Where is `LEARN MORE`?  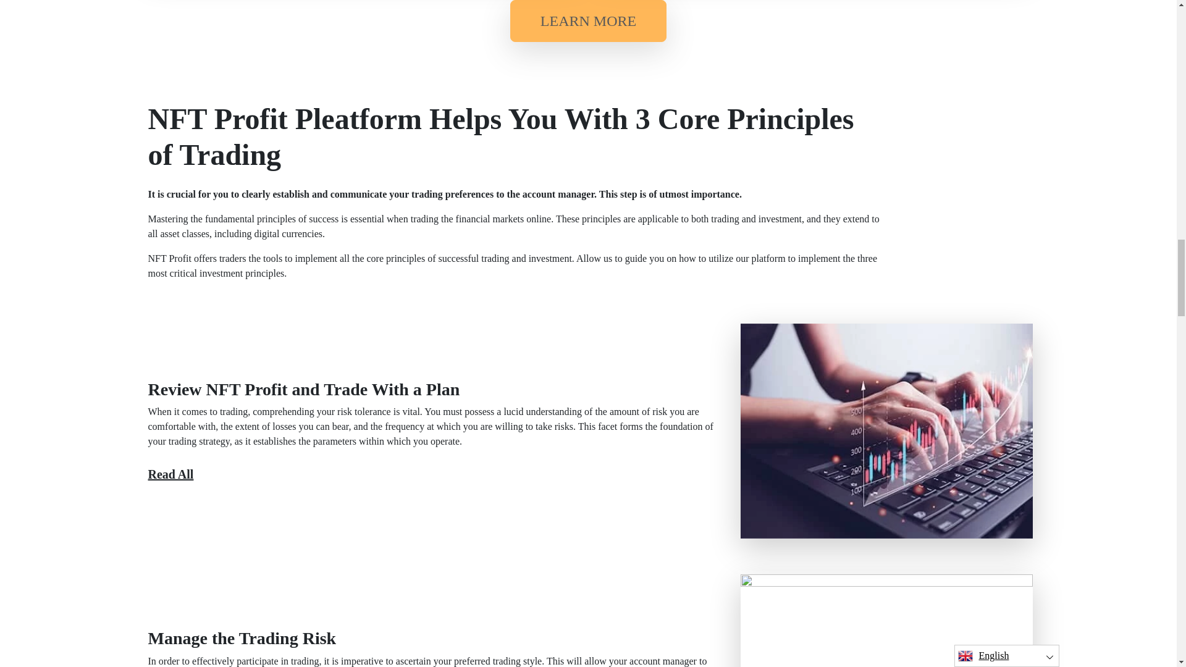
LEARN MORE is located at coordinates (588, 21).